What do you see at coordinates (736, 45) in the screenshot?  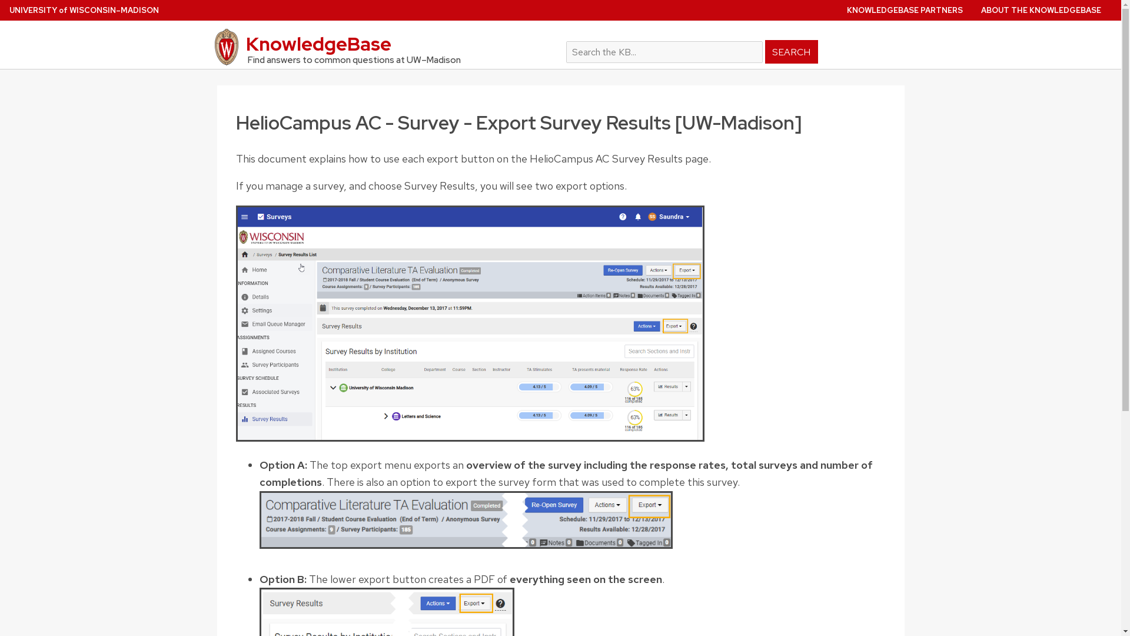 I see `Search` at bounding box center [736, 45].